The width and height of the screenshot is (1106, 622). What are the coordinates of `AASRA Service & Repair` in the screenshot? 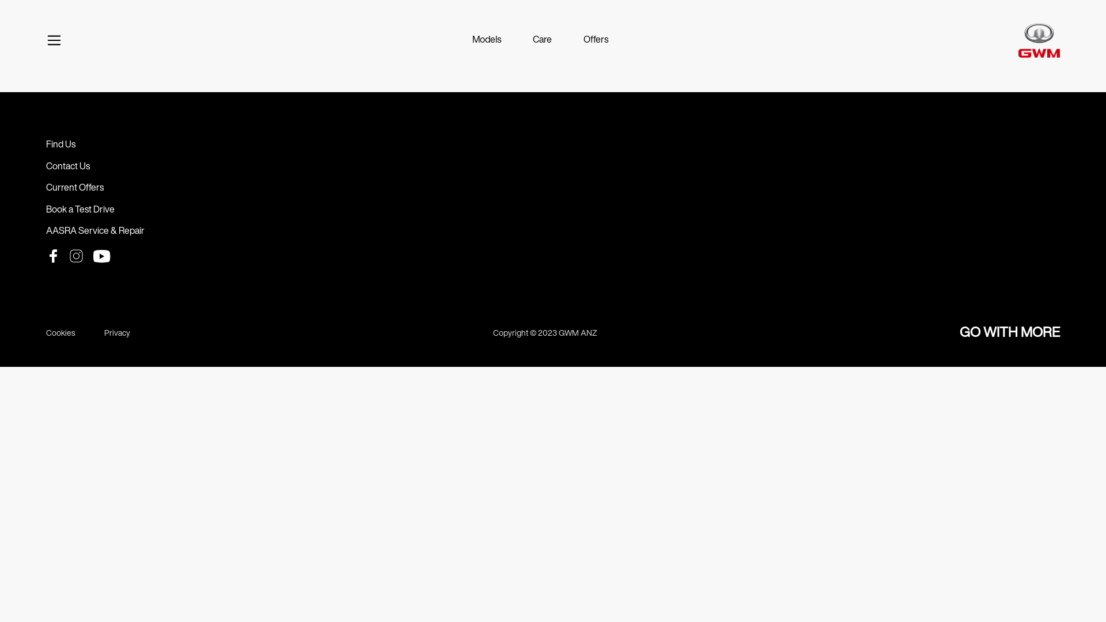 It's located at (96, 232).